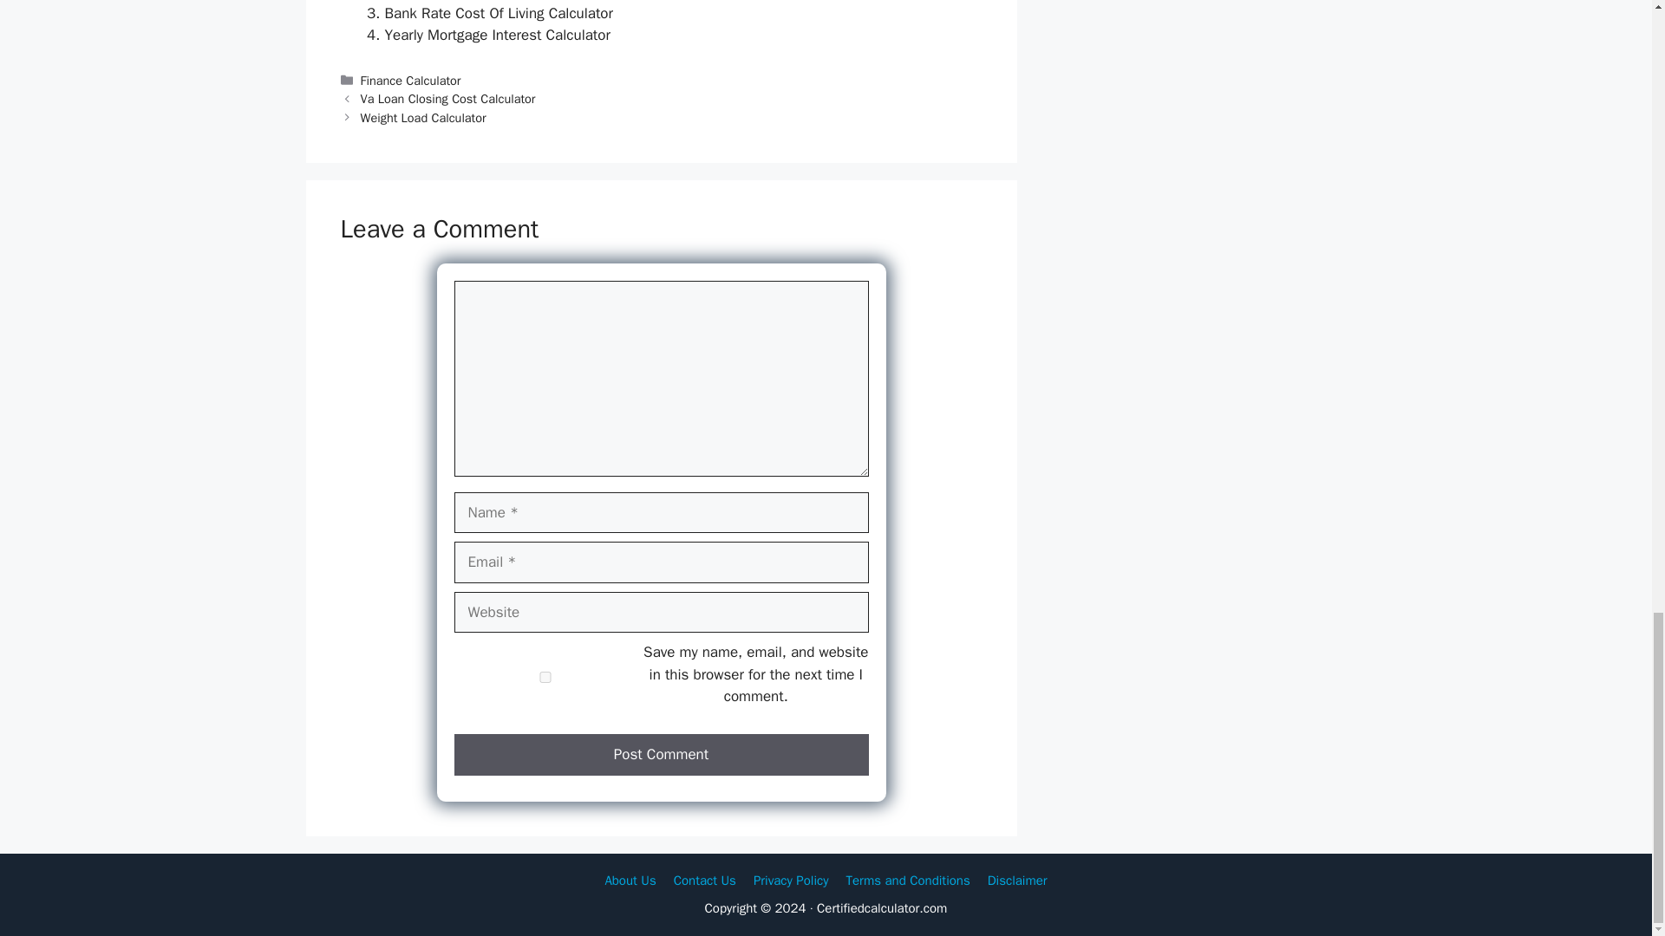 This screenshot has height=936, width=1665. I want to click on yes, so click(545, 678).